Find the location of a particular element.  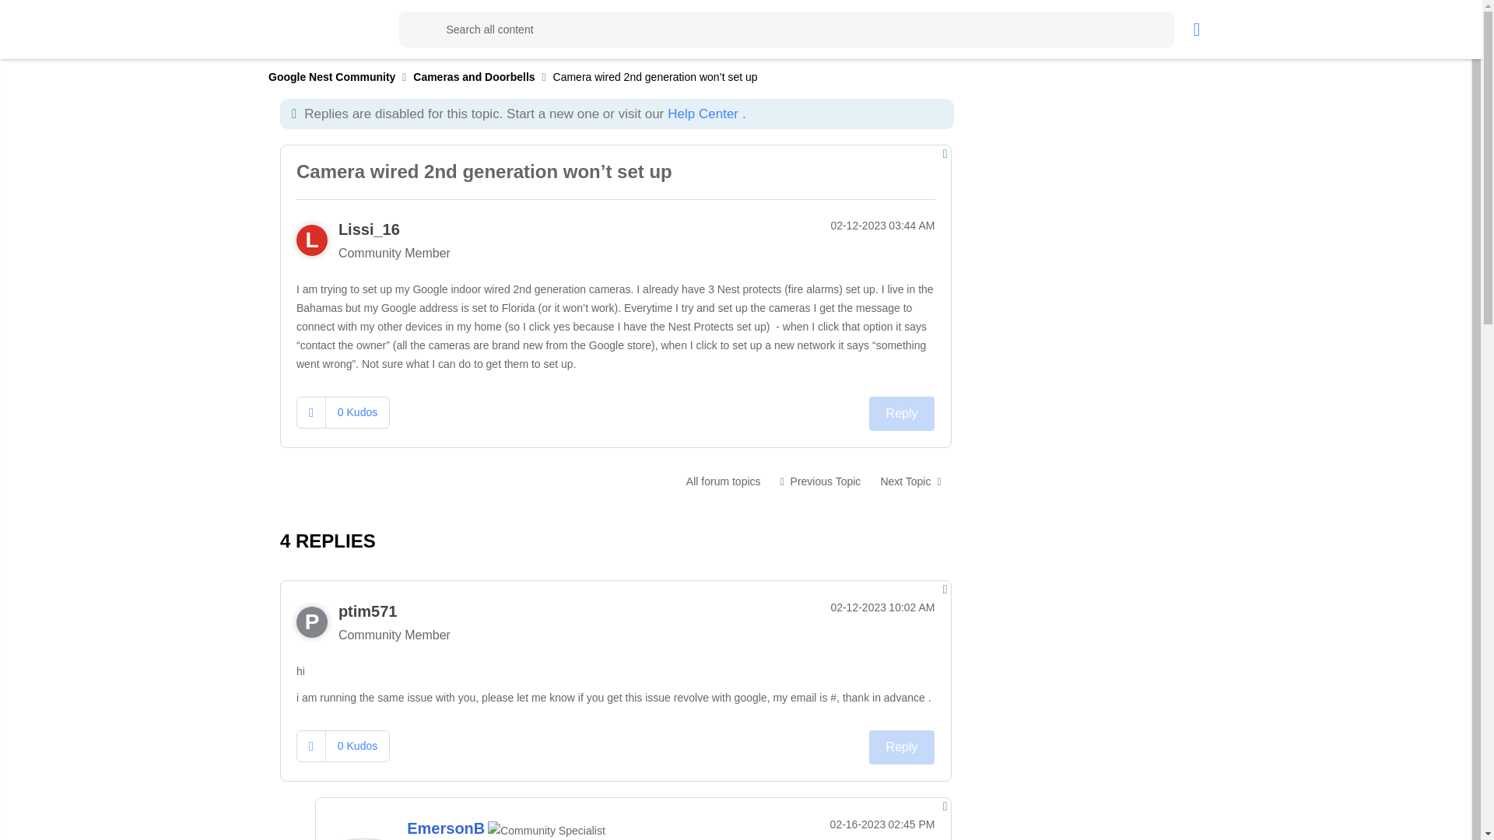

Community Specialist is located at coordinates (546, 831).